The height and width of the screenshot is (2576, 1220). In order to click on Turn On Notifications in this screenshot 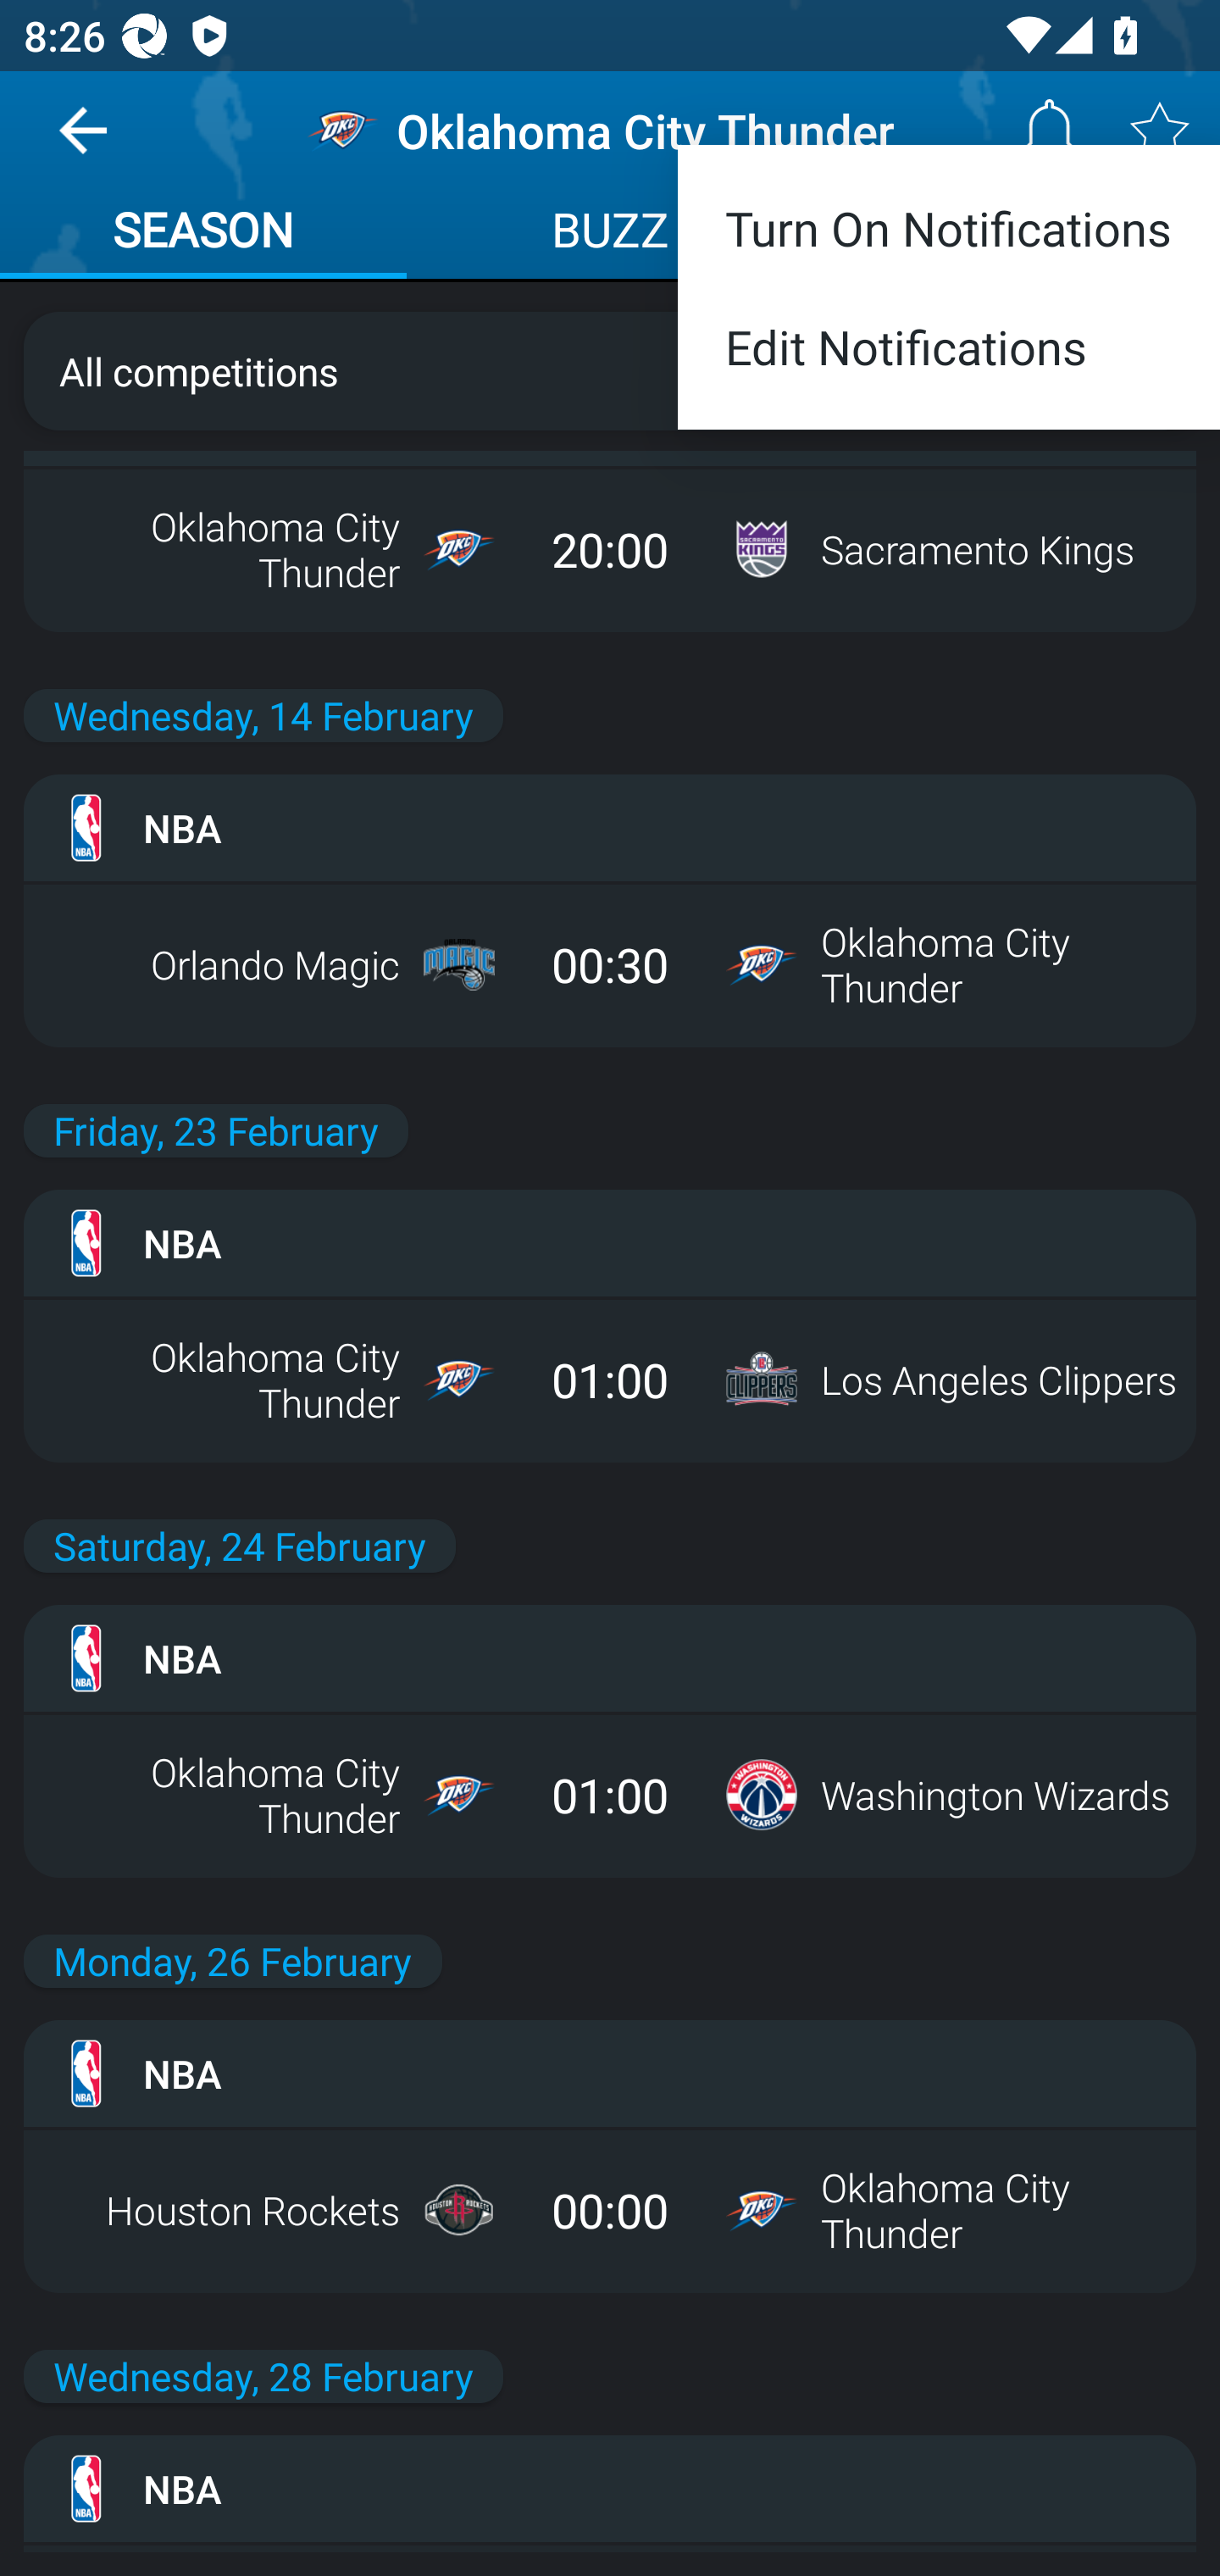, I will do `click(949, 216)`.